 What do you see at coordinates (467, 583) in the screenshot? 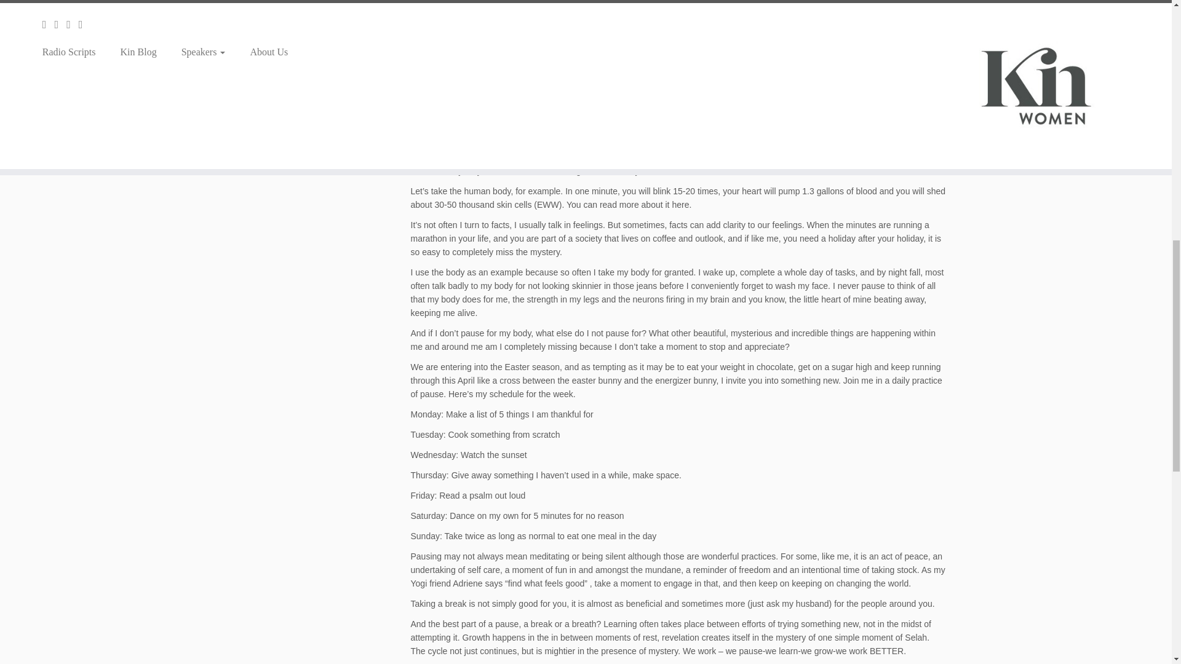
I see `Adriene` at bounding box center [467, 583].